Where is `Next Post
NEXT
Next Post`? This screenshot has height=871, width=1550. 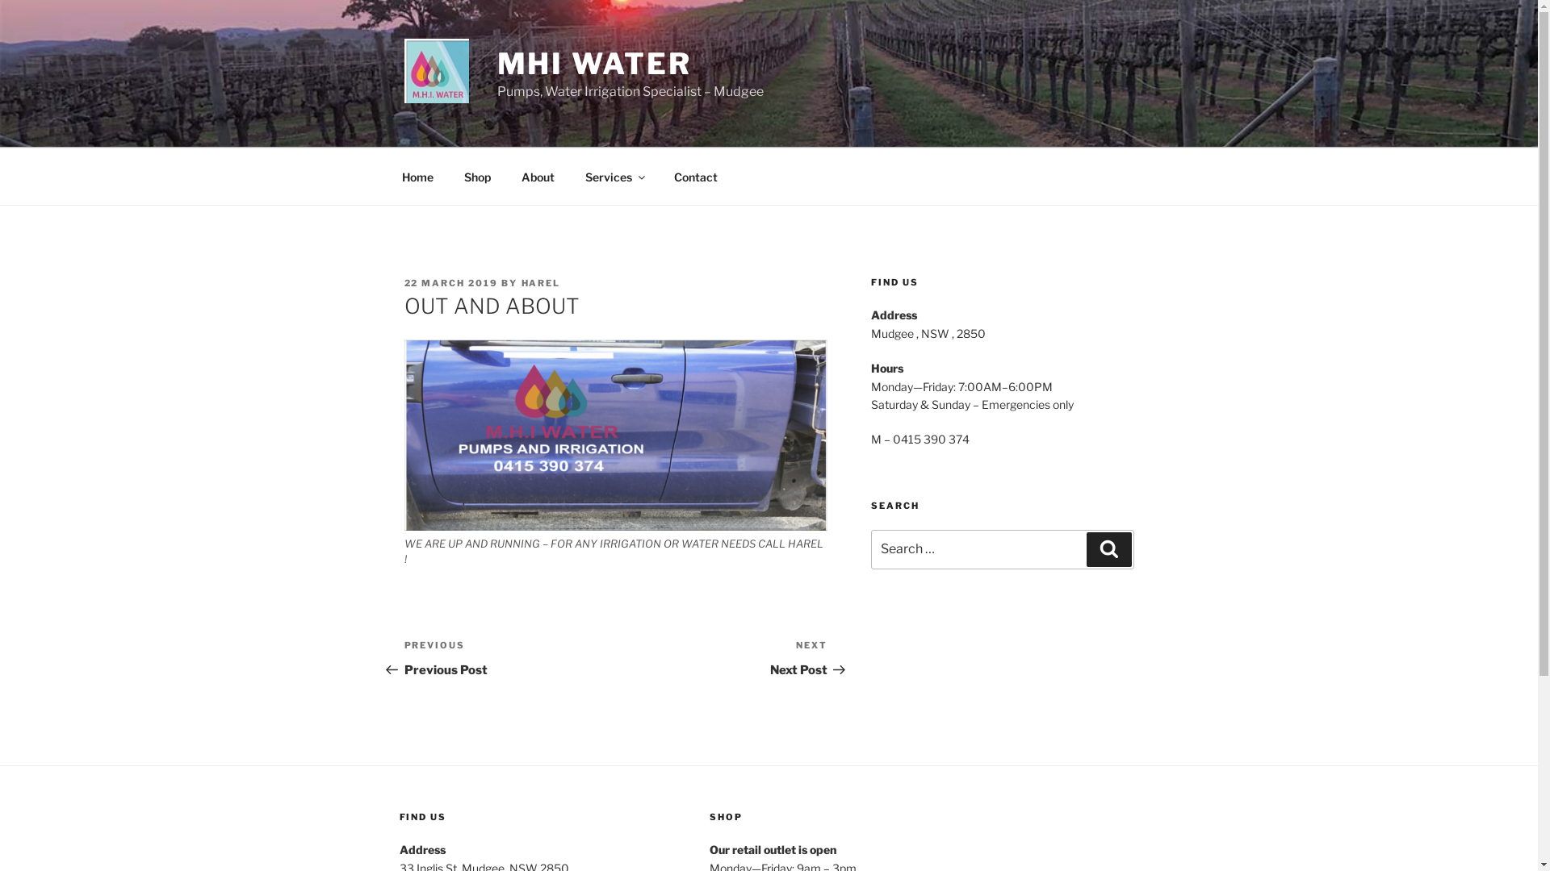 Next Post
NEXT
Next Post is located at coordinates (722, 658).